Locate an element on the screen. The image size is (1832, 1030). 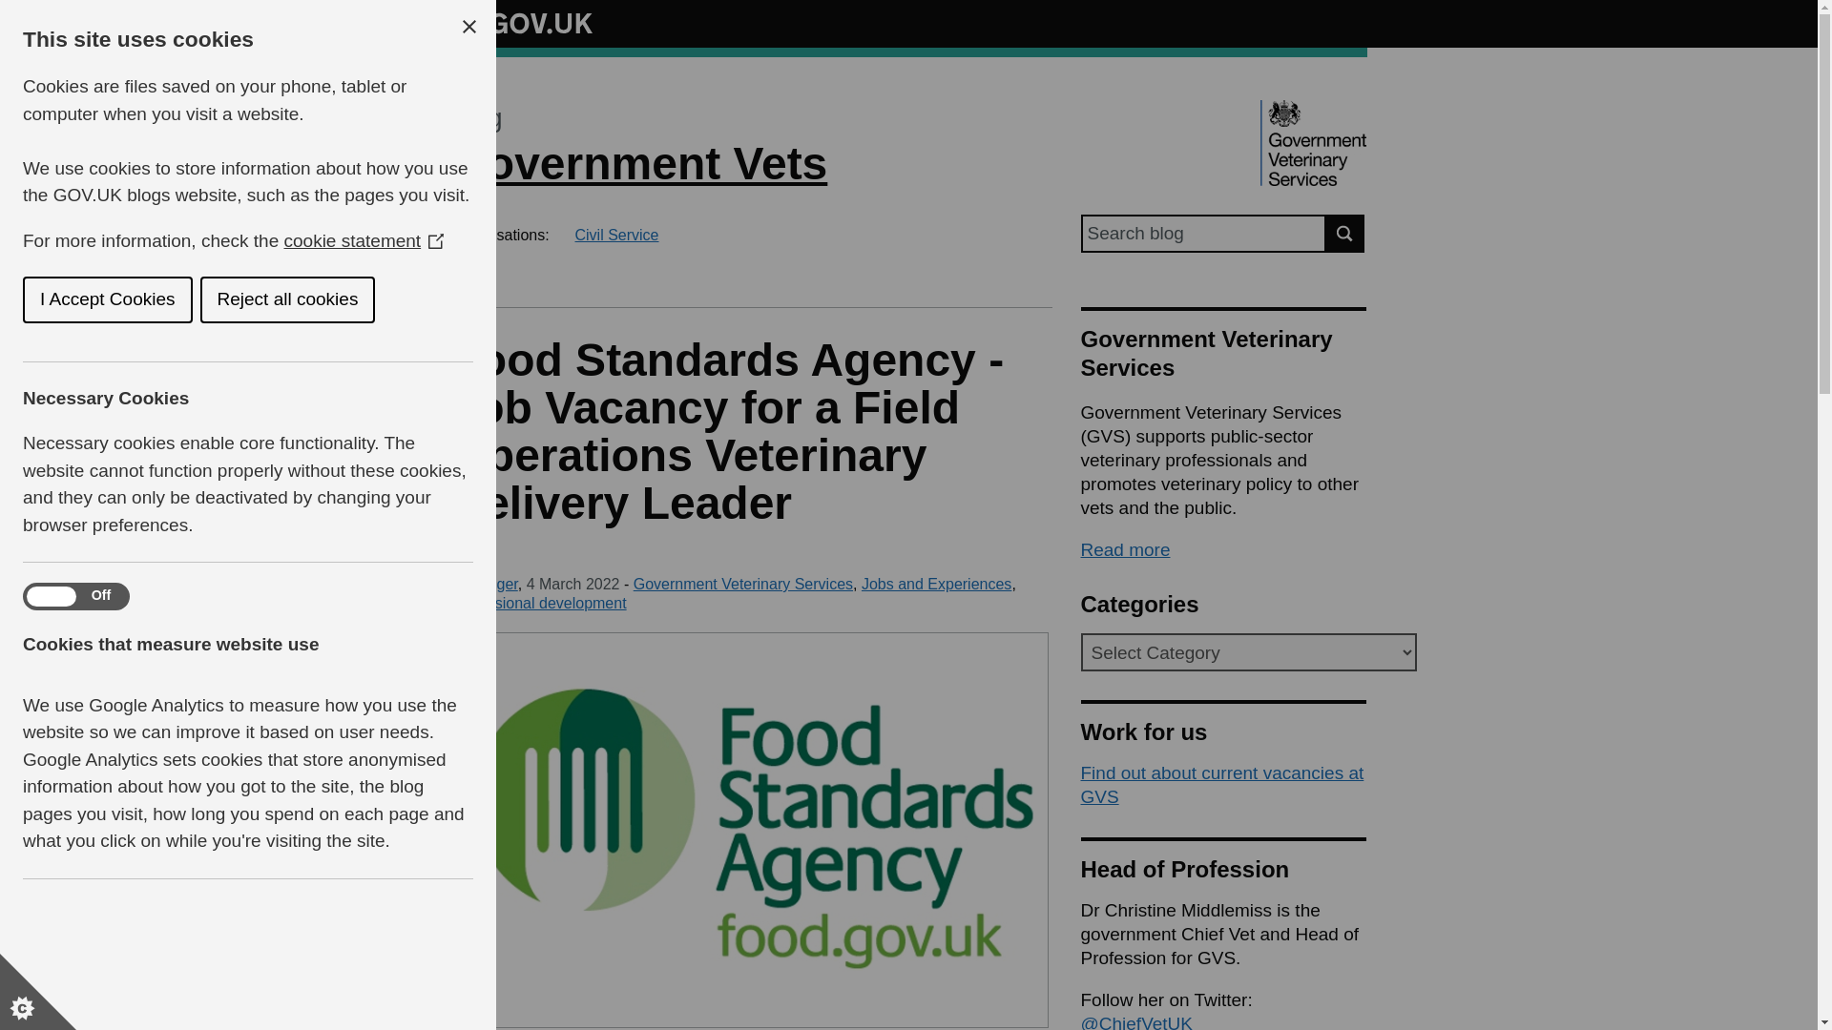
Blog is located at coordinates (476, 118).